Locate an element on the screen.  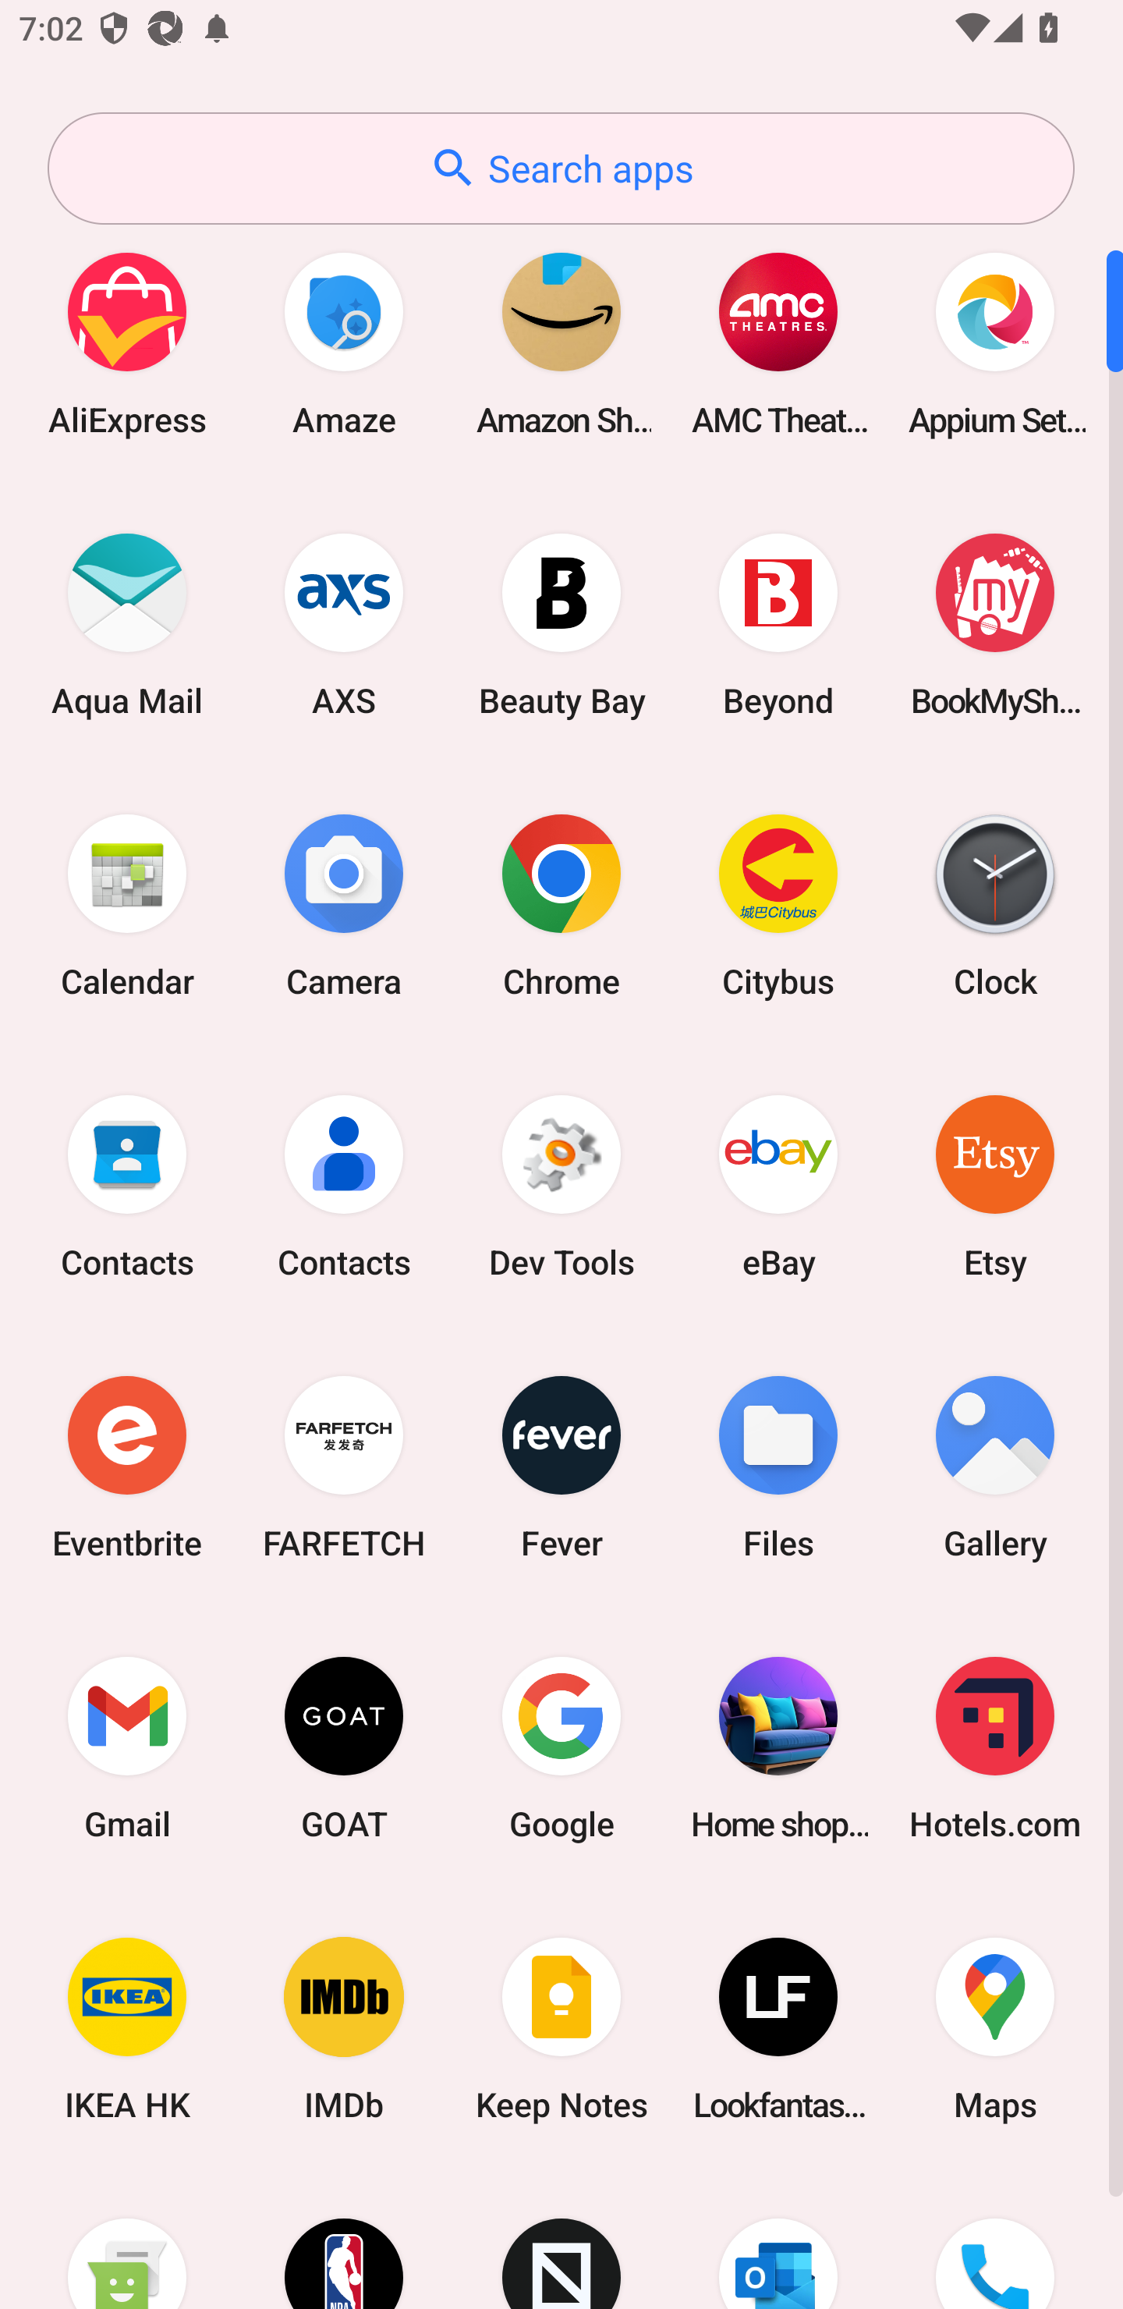
Hotels.com is located at coordinates (995, 1747).